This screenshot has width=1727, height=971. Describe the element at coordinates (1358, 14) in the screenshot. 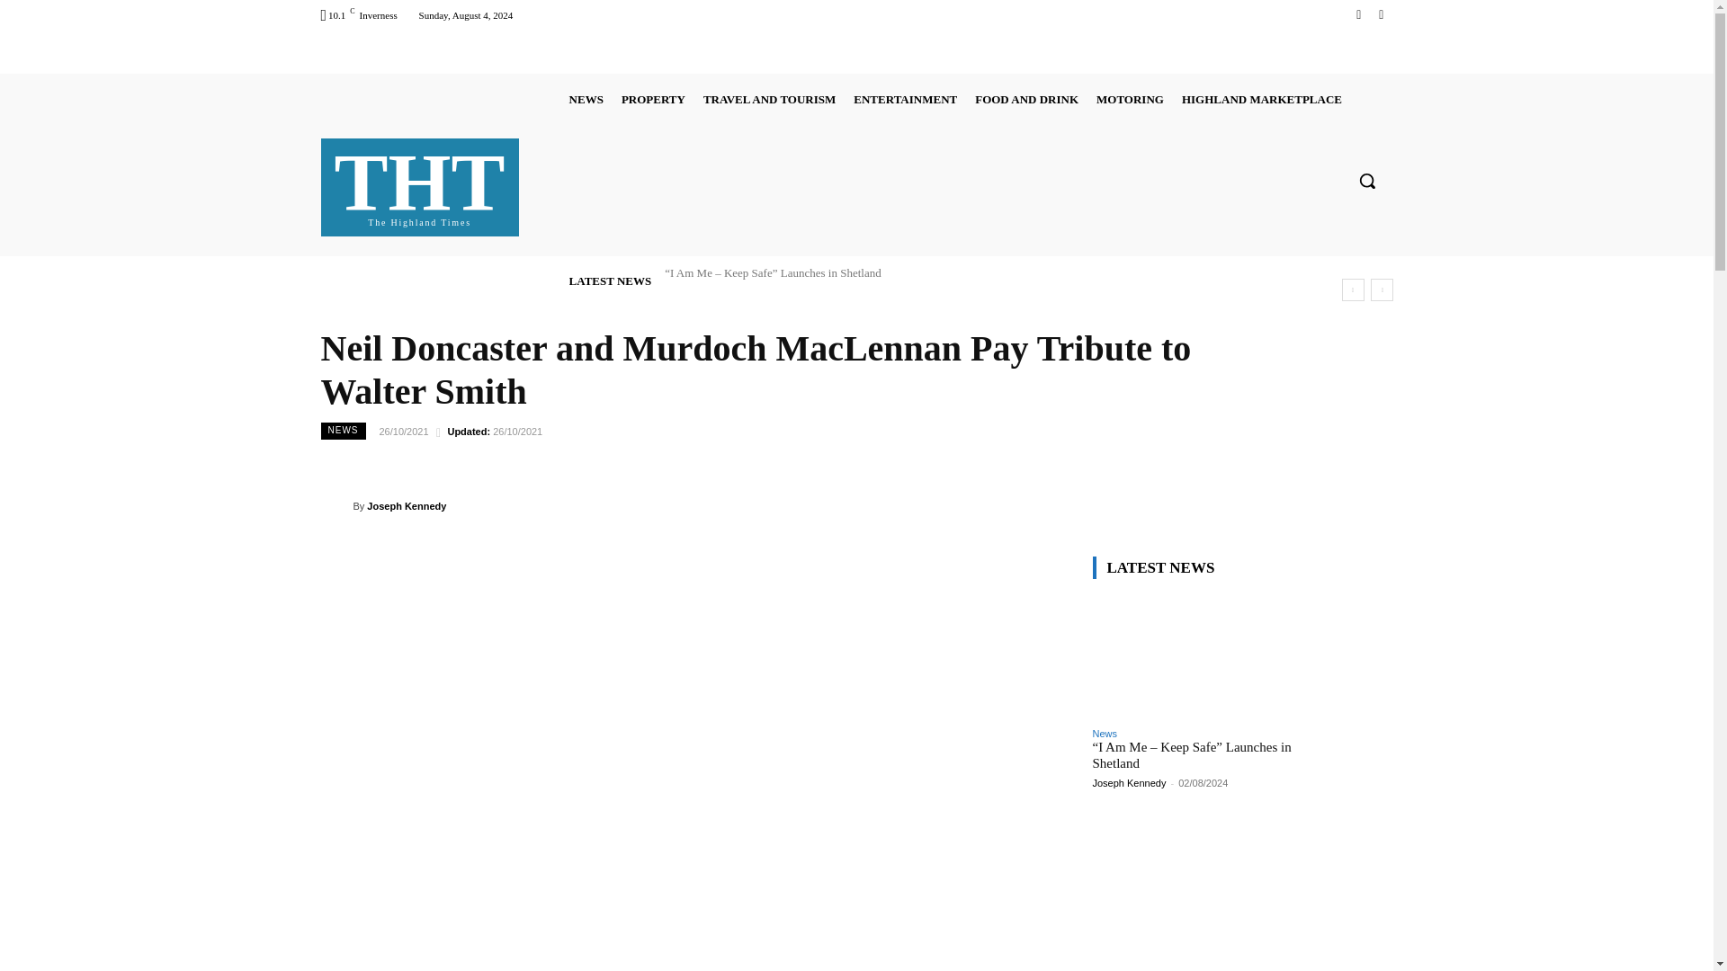

I see `MOTORING` at that location.